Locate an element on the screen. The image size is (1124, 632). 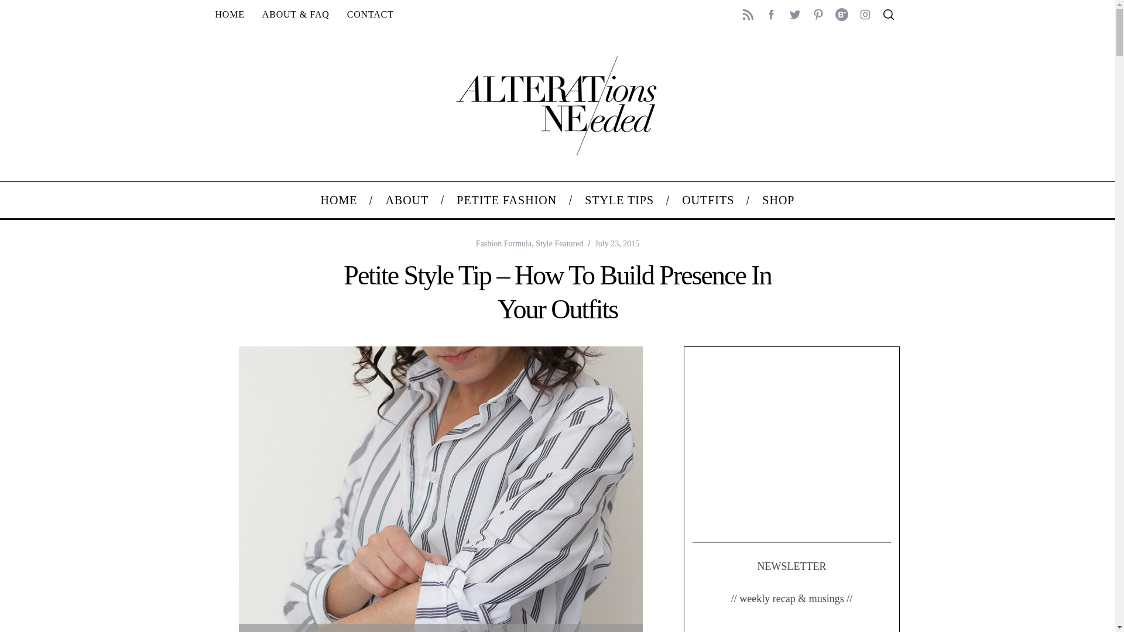
ABOUT is located at coordinates (406, 200).